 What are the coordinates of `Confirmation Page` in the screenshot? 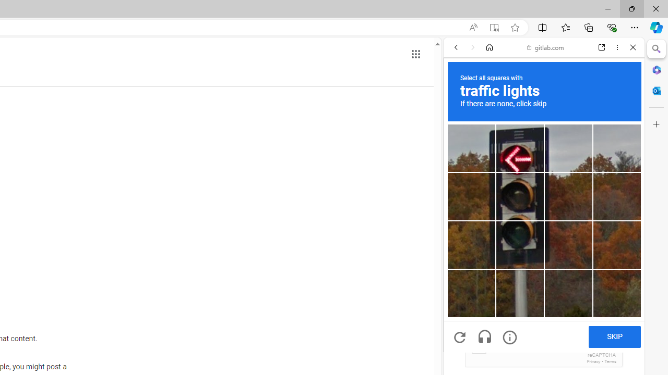 It's located at (544, 359).